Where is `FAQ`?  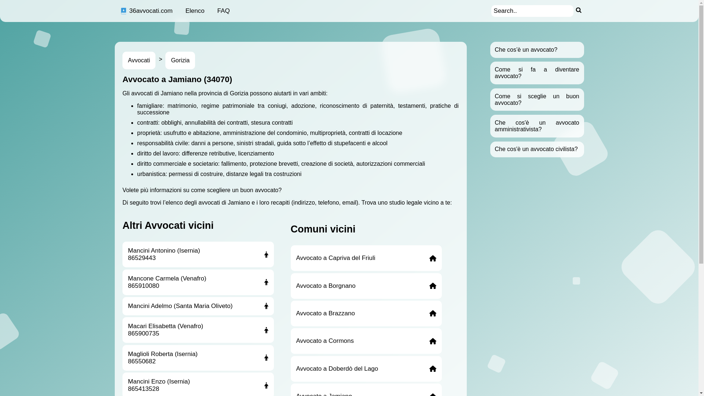 FAQ is located at coordinates (224, 11).